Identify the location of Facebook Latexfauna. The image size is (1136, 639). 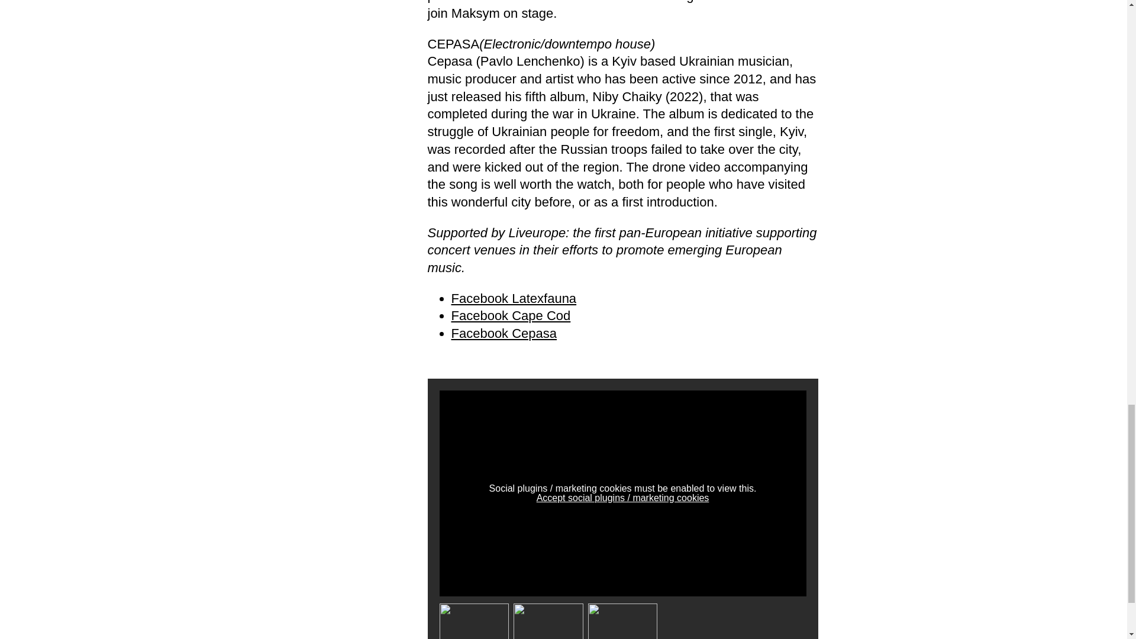
(514, 298).